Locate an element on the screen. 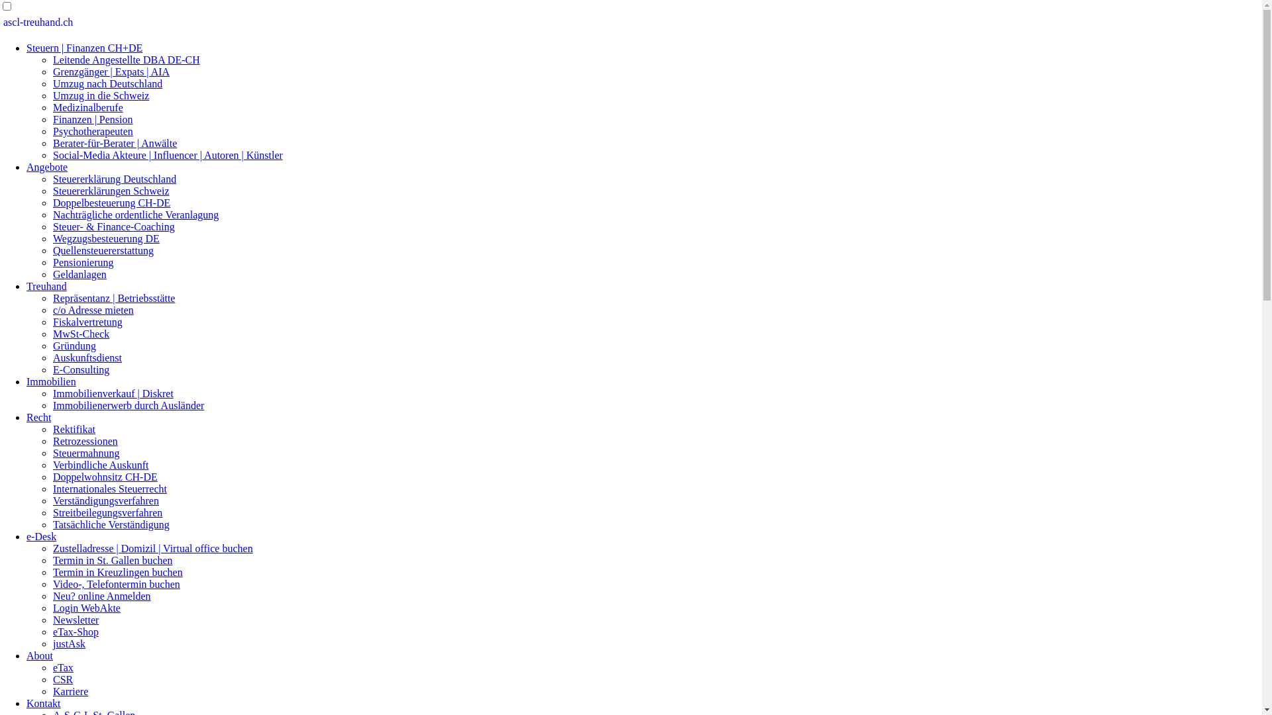  Steuermahnung is located at coordinates (86, 453).